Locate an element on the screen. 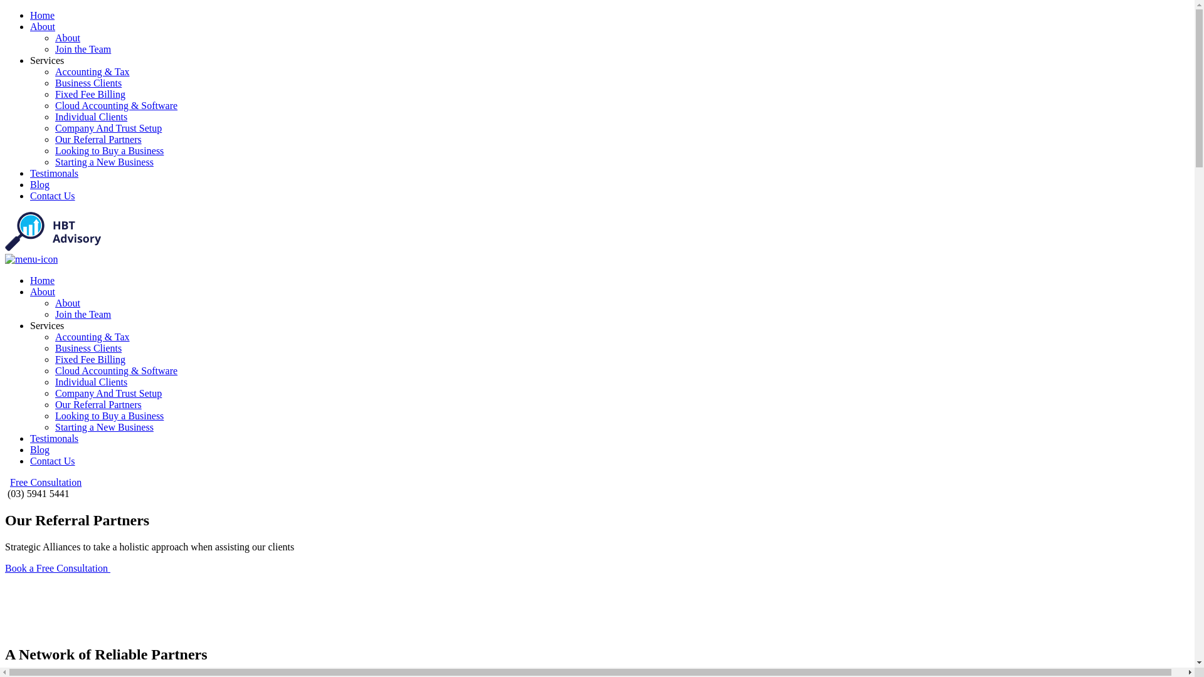 This screenshot has width=1204, height=677. Contact Us is located at coordinates (53, 461).